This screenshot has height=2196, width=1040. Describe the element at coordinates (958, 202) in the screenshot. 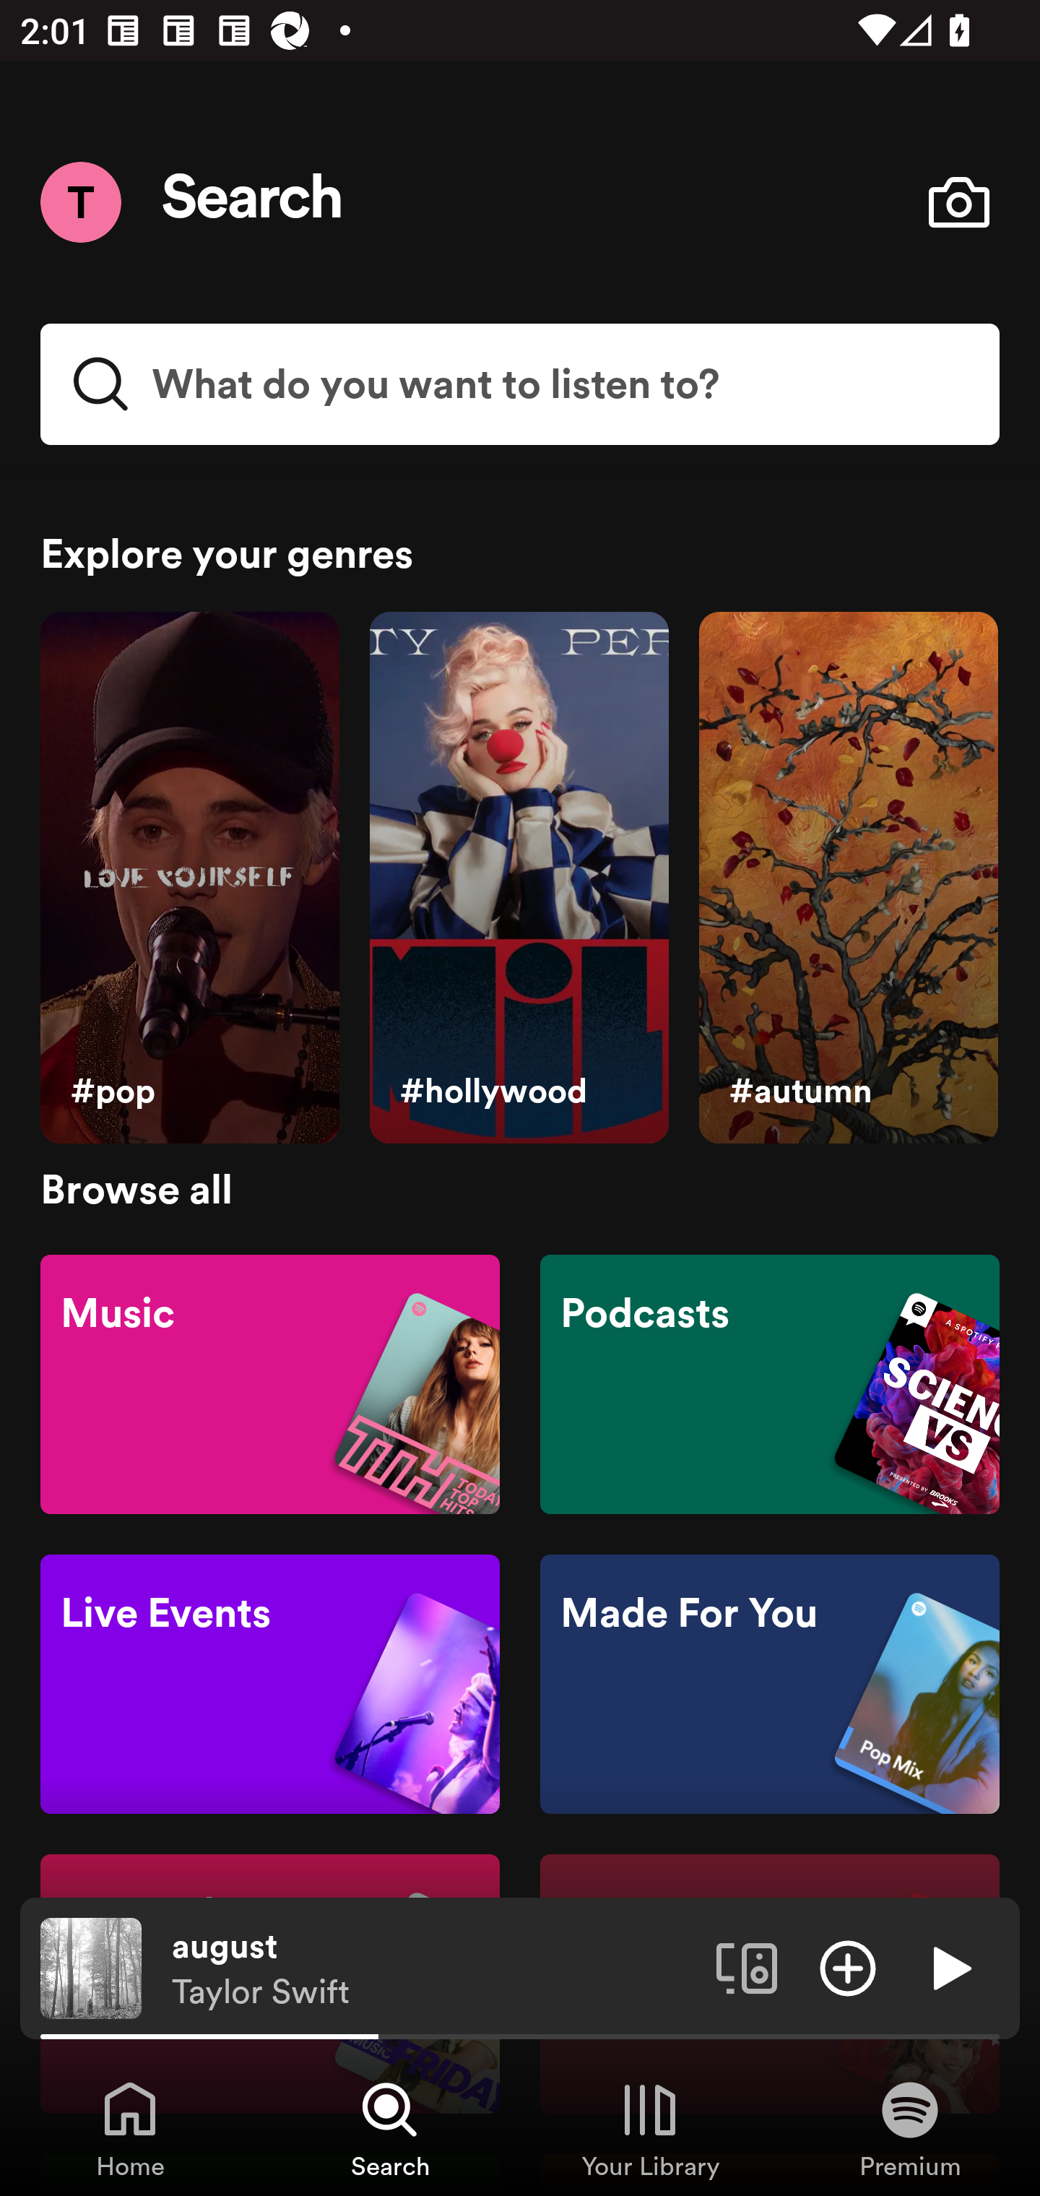

I see `Open camera` at that location.